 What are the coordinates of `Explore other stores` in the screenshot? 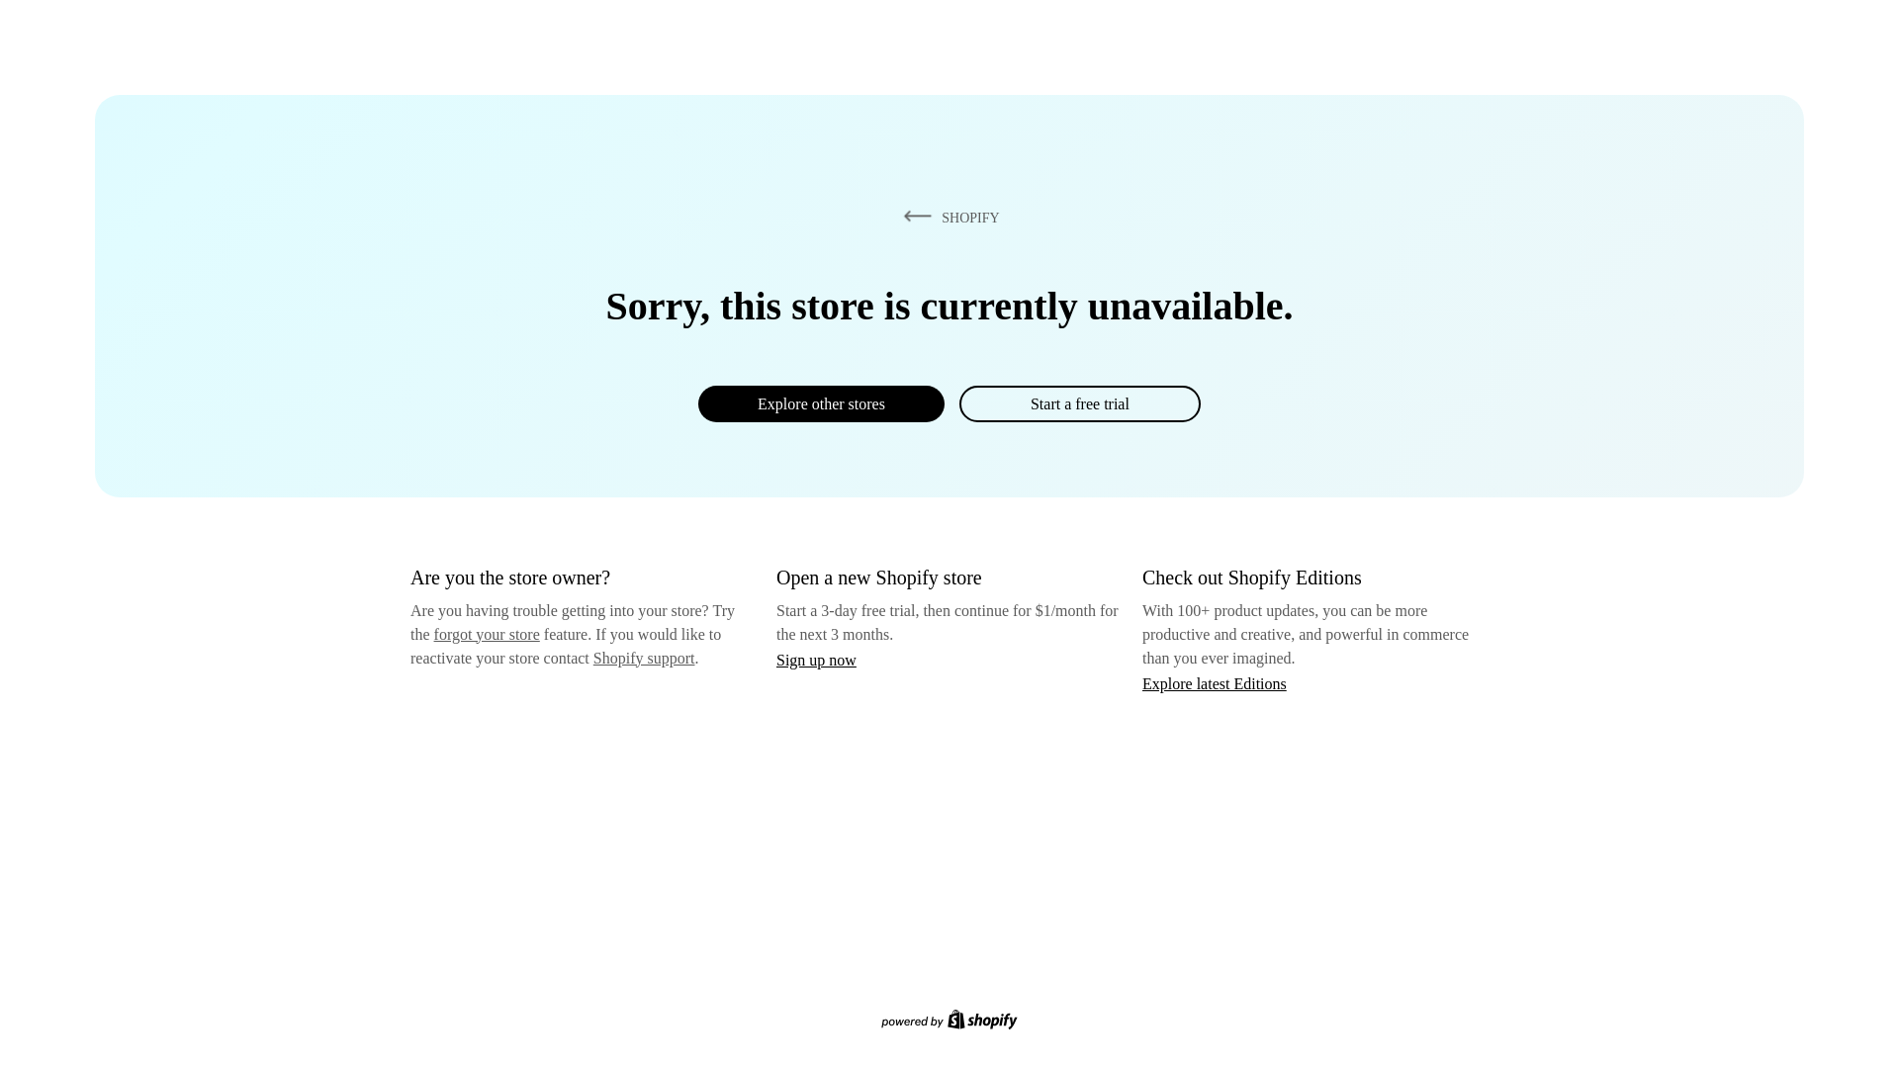 It's located at (821, 403).